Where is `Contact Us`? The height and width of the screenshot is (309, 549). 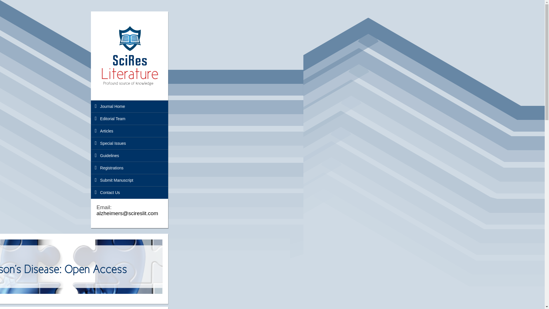
Contact Us is located at coordinates (129, 193).